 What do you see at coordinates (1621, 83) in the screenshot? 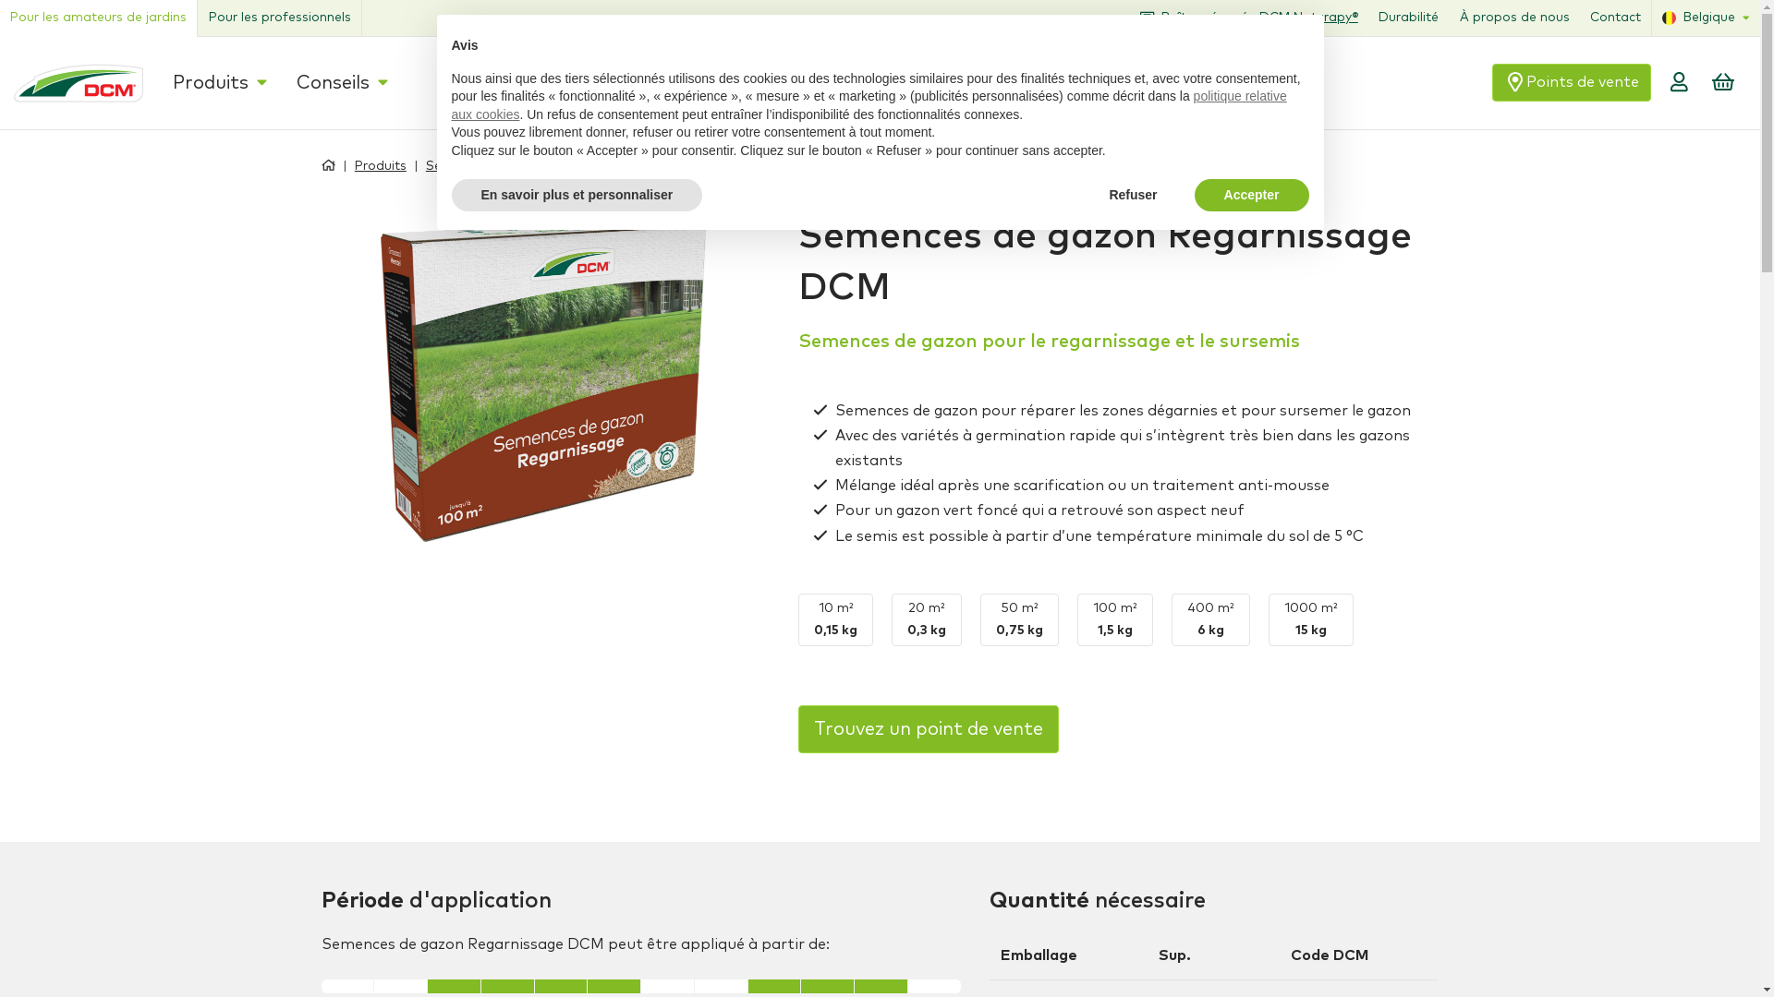
I see `Points de vente` at bounding box center [1621, 83].